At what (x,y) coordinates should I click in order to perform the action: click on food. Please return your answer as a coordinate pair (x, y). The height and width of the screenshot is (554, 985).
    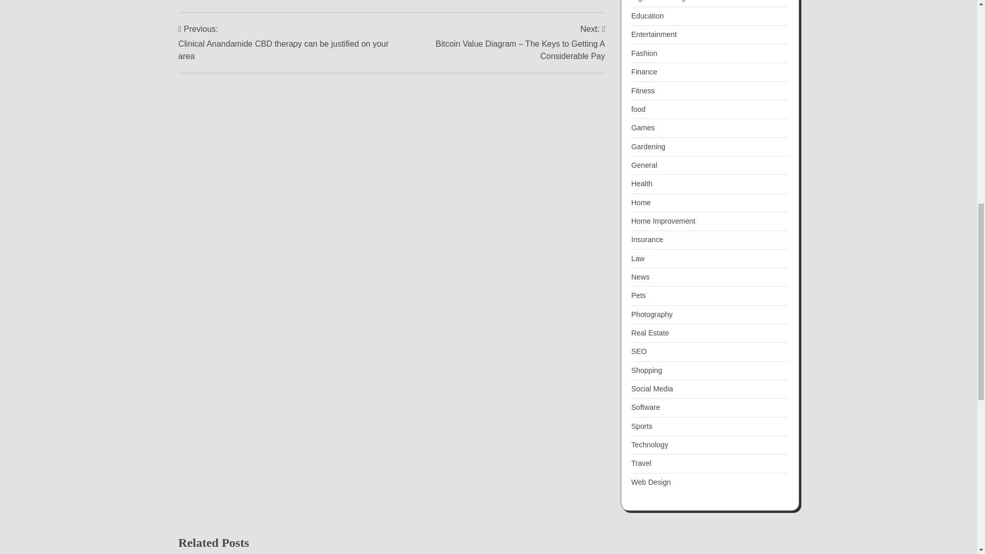
    Looking at the image, I should click on (638, 109).